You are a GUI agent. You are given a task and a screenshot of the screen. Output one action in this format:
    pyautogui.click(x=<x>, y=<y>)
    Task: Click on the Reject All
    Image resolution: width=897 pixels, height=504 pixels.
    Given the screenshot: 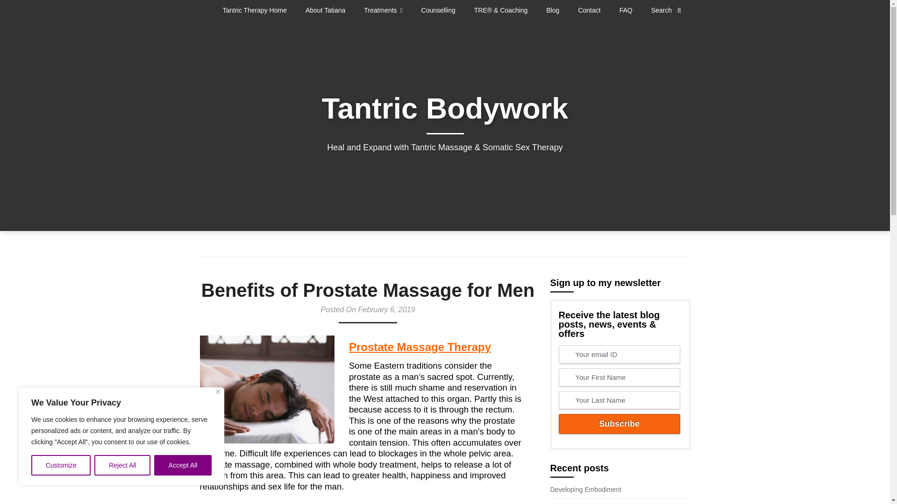 What is the action you would take?
    pyautogui.click(x=122, y=465)
    